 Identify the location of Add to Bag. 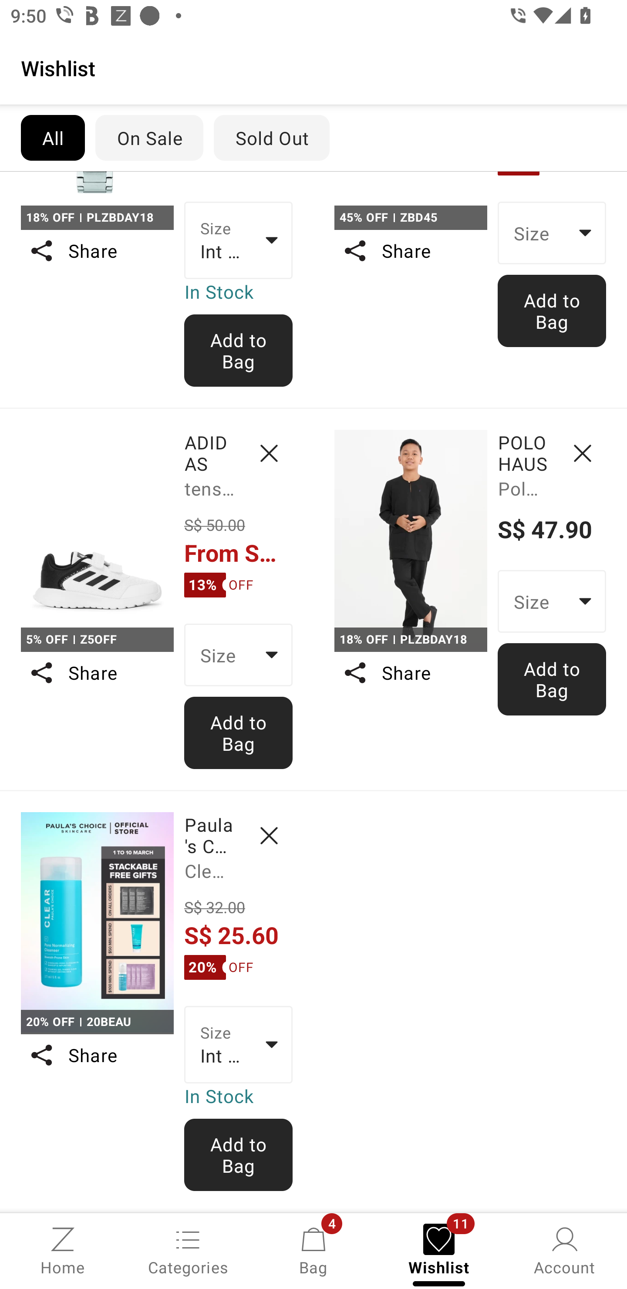
(239, 733).